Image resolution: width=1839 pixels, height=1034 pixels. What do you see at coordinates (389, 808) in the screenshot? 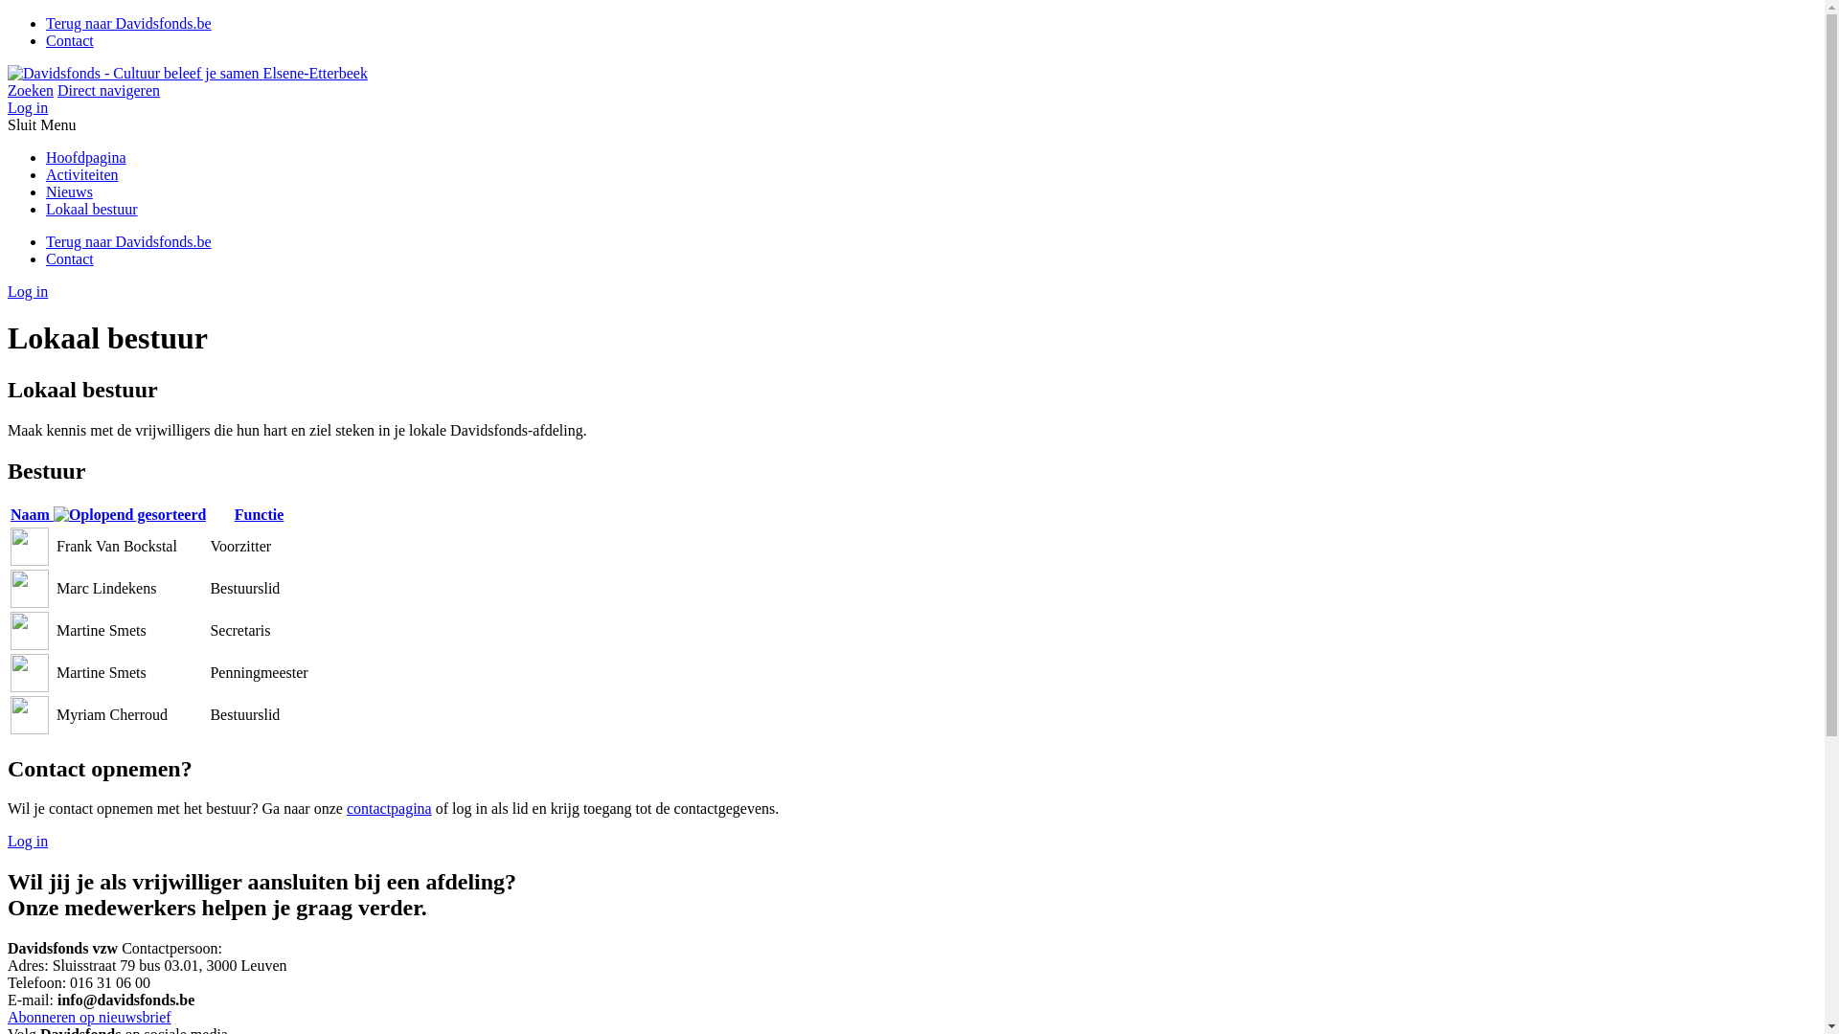
I see `contactpagina` at bounding box center [389, 808].